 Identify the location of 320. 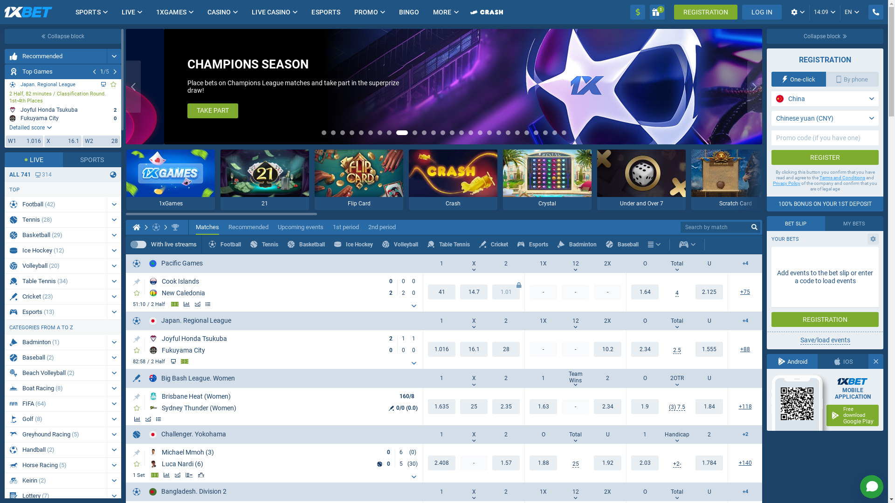
(44, 175).